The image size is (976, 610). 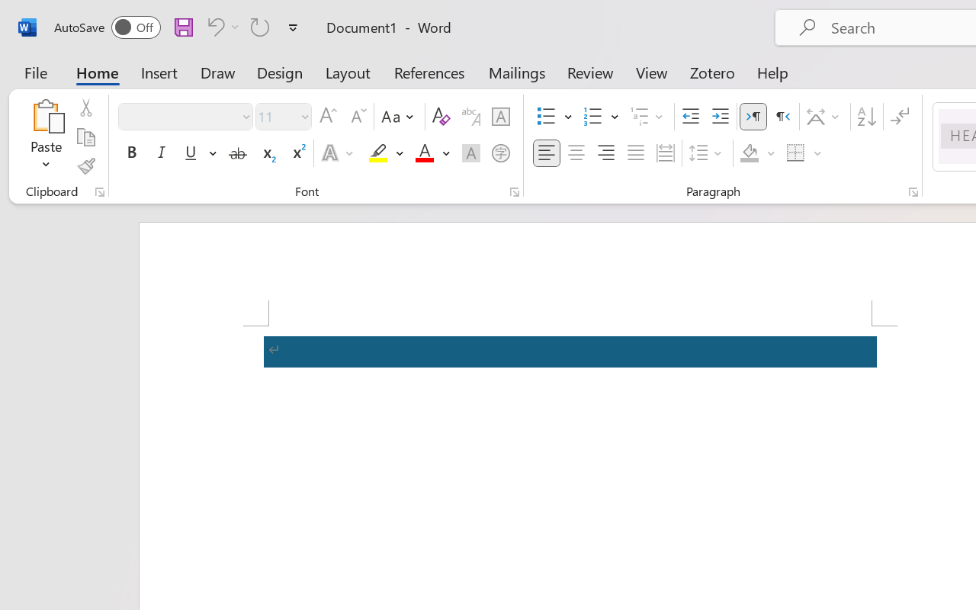 I want to click on Left-to-Right, so click(x=753, y=117).